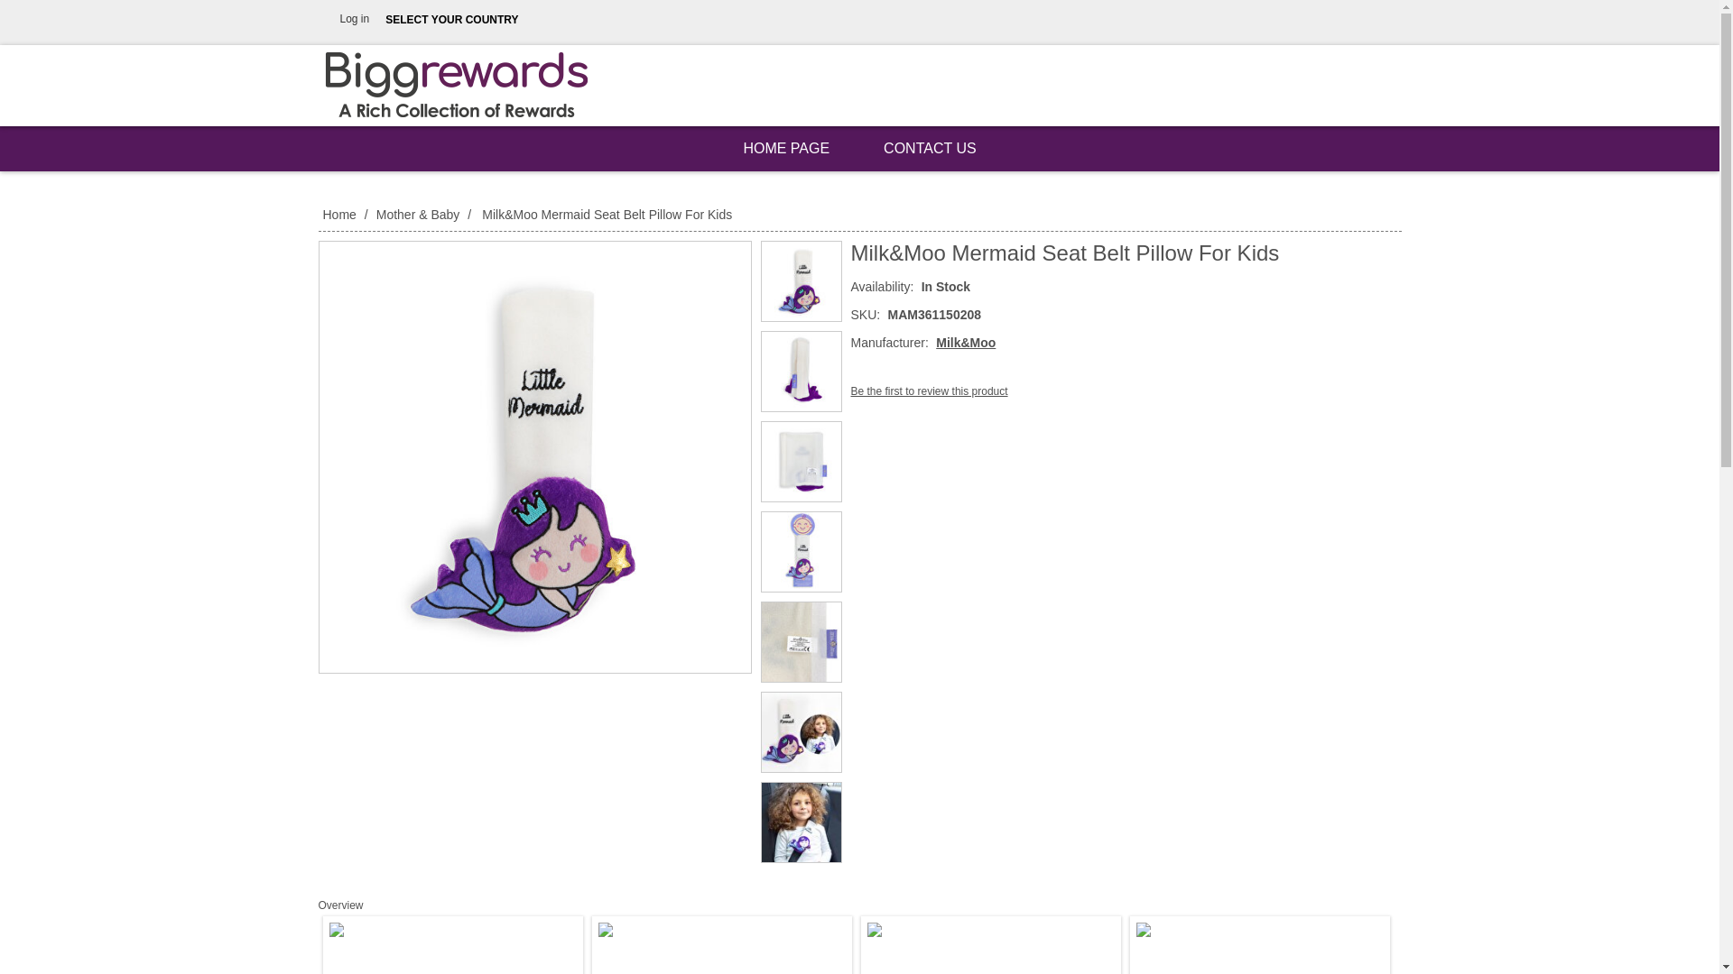 The image size is (1733, 974). What do you see at coordinates (928, 391) in the screenshot?
I see `Be the first to review this product` at bounding box center [928, 391].